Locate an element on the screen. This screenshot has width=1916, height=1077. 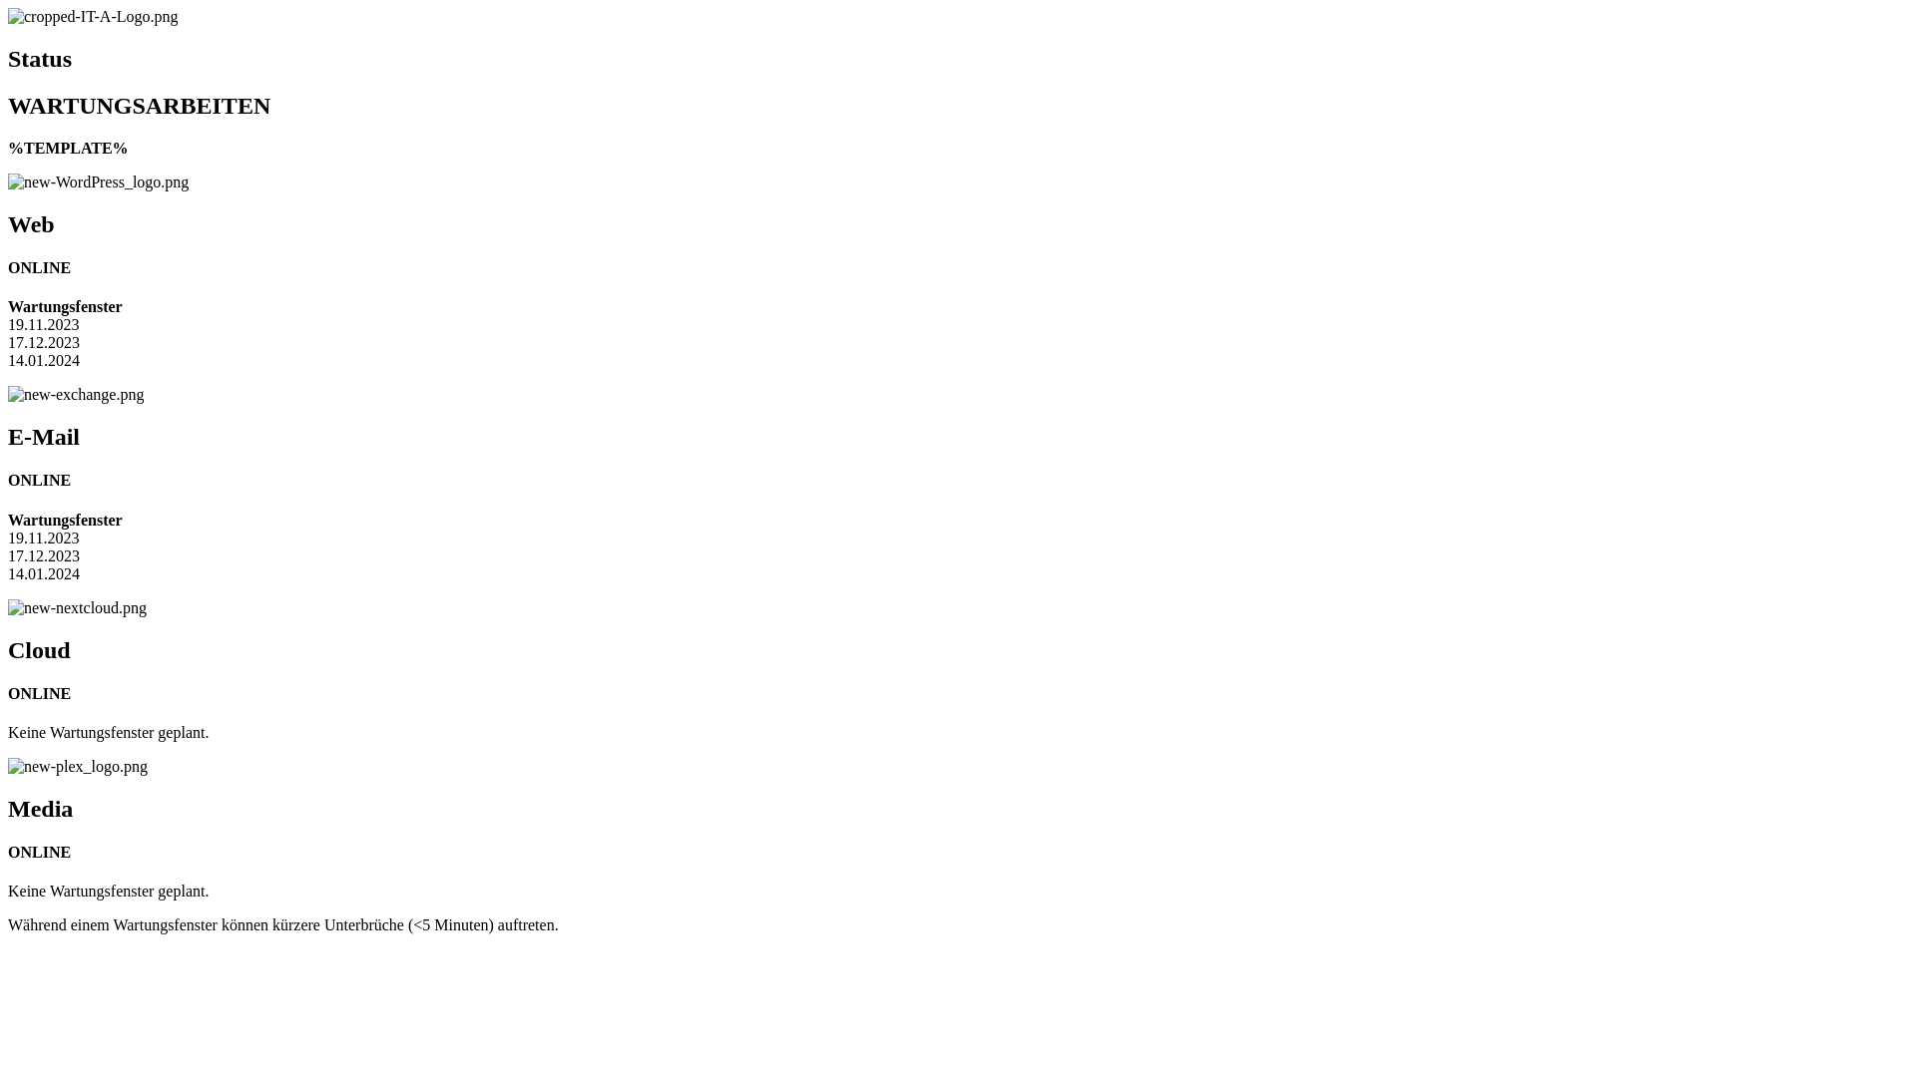
new-nextcloud.png is located at coordinates (78, 608).